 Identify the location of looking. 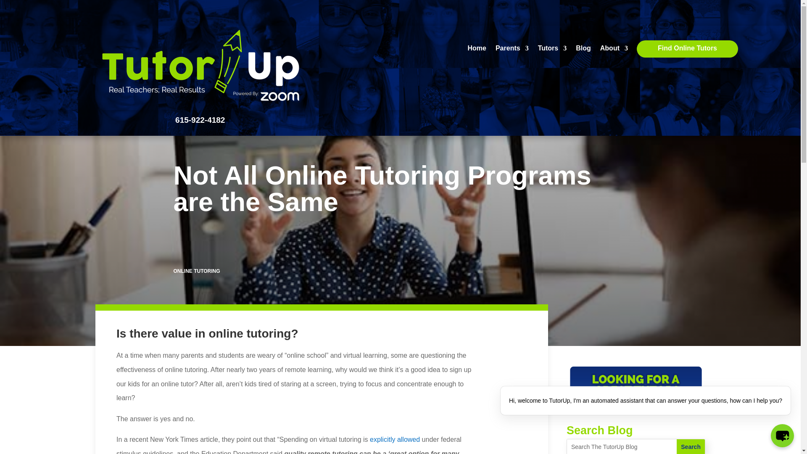
(636, 389).